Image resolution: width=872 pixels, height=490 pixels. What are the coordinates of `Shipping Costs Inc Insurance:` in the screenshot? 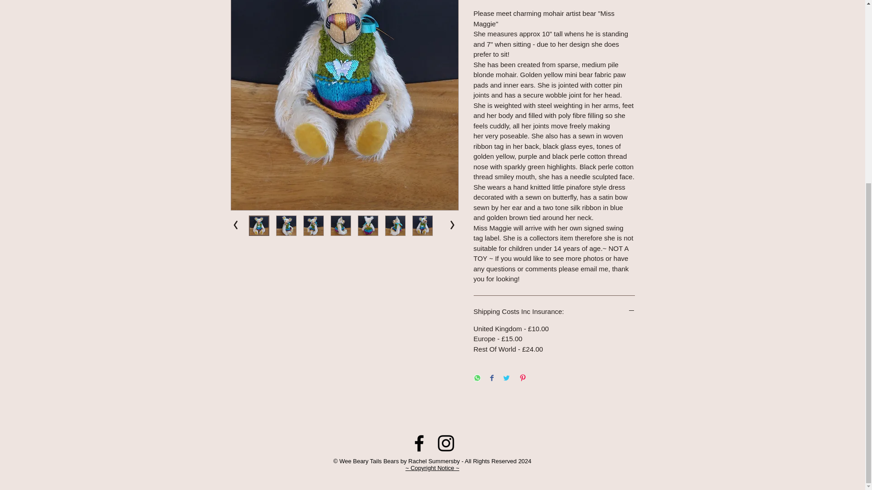 It's located at (554, 311).